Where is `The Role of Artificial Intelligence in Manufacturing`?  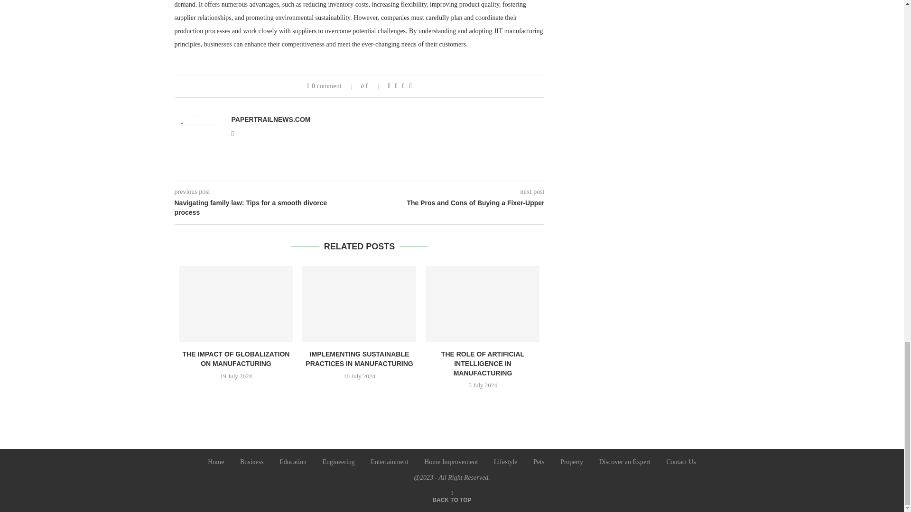 The Role of Artificial Intelligence in Manufacturing is located at coordinates (482, 303).